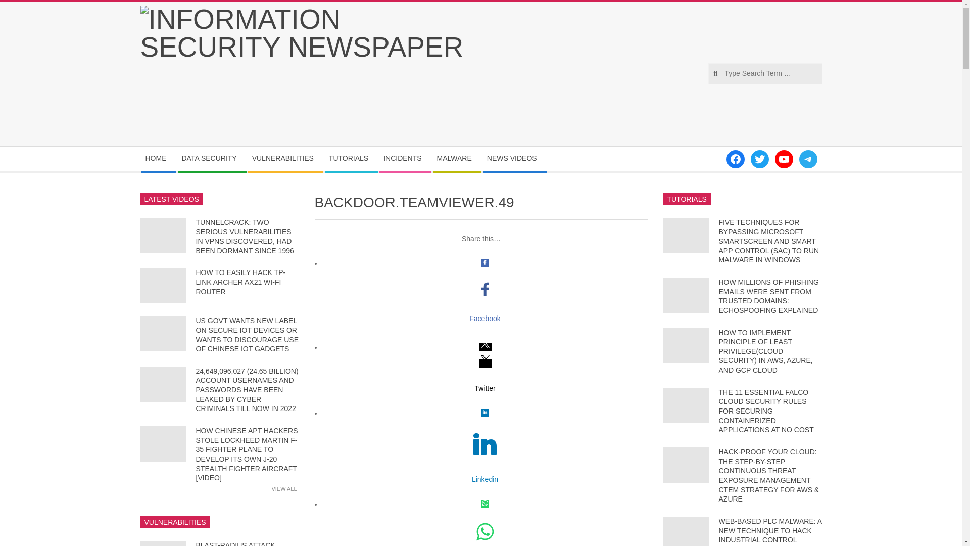  What do you see at coordinates (212, 159) in the screenshot?
I see `DATA SECURITY` at bounding box center [212, 159].